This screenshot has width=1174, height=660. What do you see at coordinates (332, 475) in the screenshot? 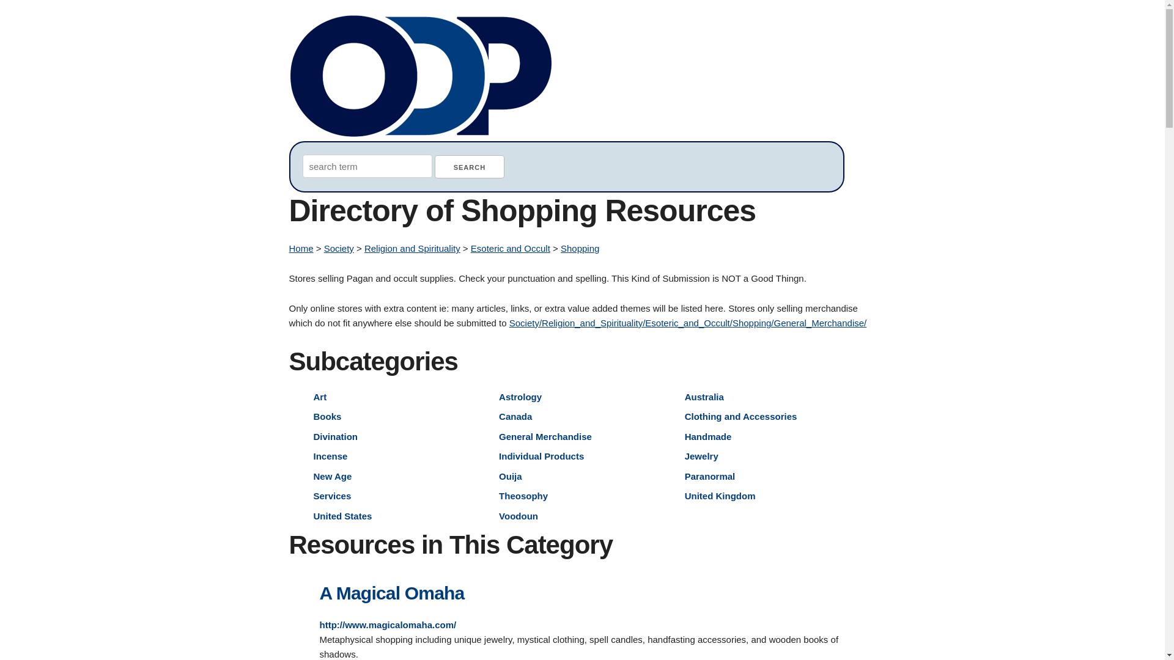
I see `New Age` at bounding box center [332, 475].